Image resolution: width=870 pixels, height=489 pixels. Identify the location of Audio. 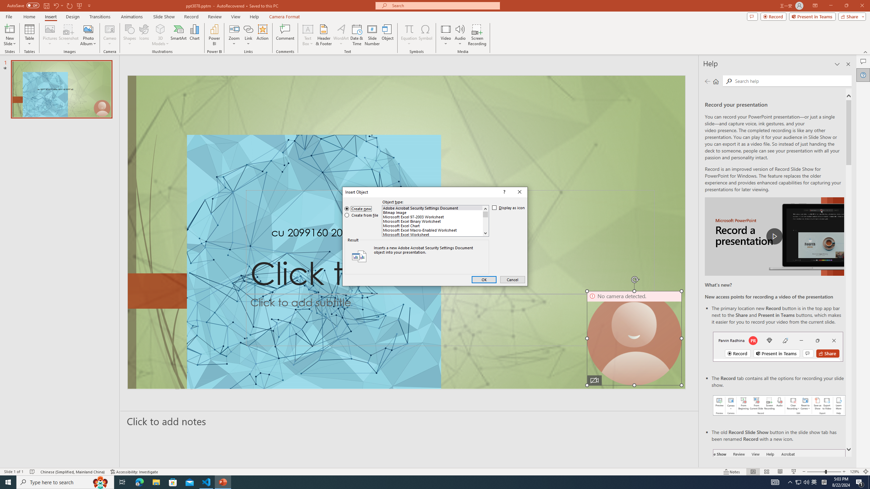
(460, 35).